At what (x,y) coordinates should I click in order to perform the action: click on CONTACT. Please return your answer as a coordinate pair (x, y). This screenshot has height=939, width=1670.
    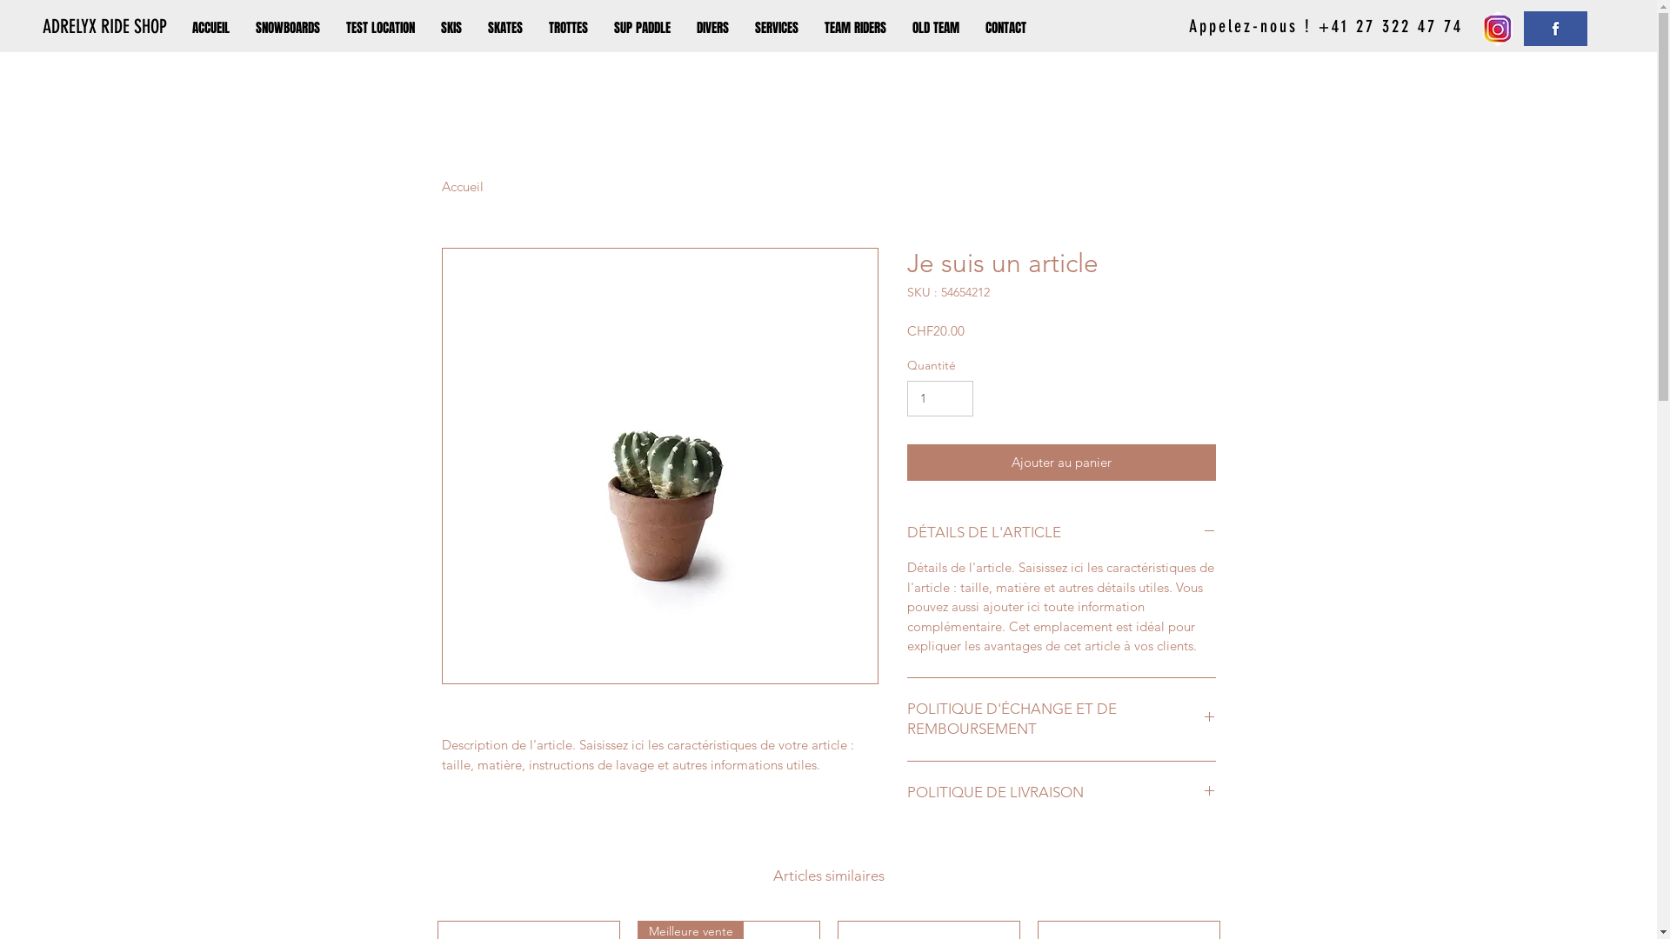
    Looking at the image, I should click on (1005, 28).